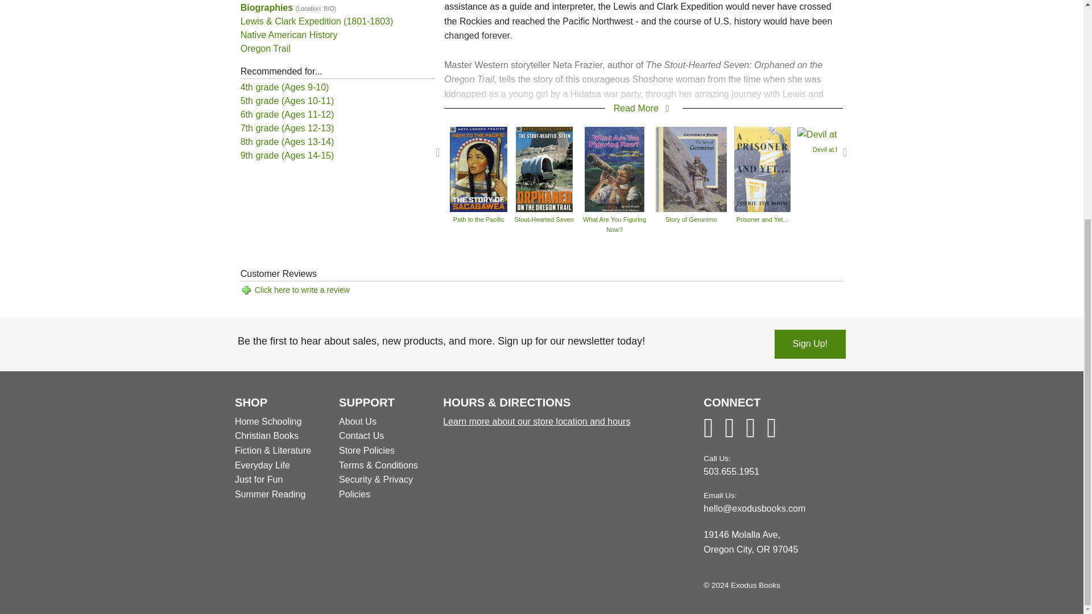 The image size is (1092, 614). What do you see at coordinates (948, 134) in the screenshot?
I see `Self-Portrait: Margot Zemach` at bounding box center [948, 134].